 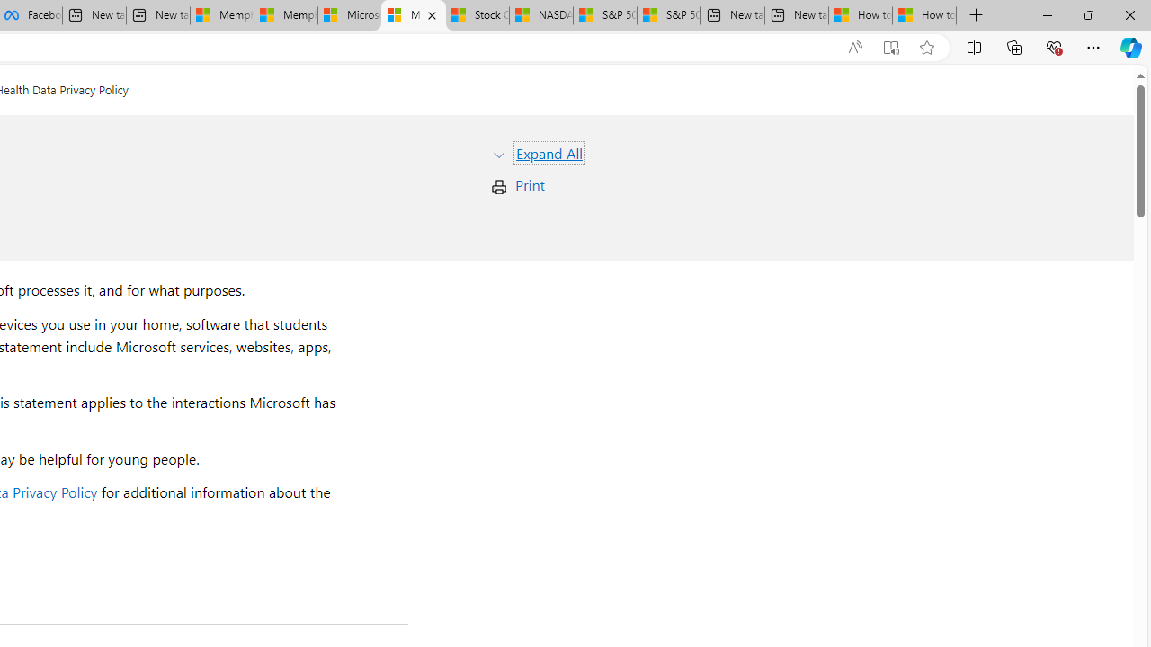 I want to click on Settings and more (Alt+F), so click(x=1093, y=47).